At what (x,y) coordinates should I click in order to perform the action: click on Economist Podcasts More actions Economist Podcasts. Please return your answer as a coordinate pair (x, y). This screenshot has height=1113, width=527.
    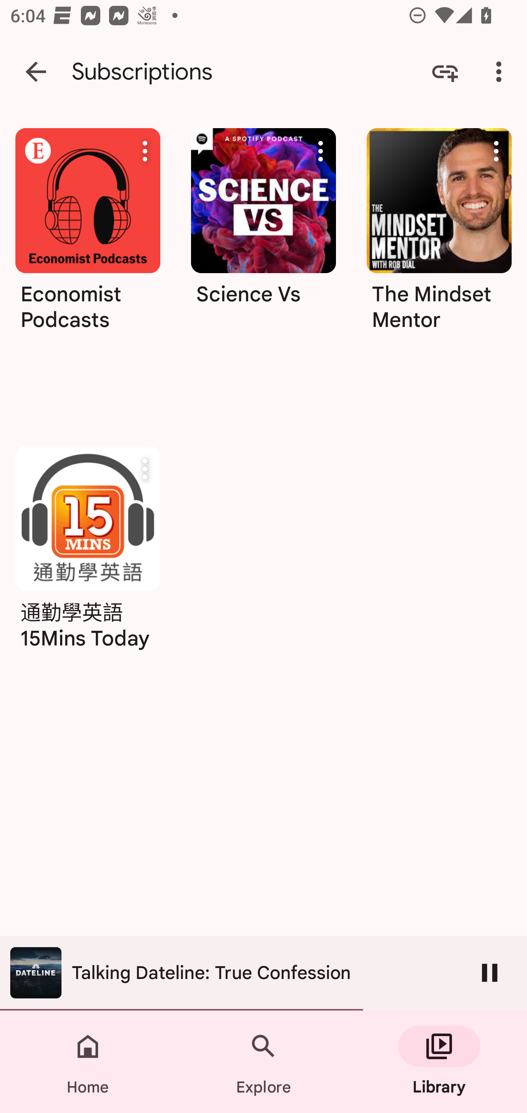
    Looking at the image, I should click on (87, 271).